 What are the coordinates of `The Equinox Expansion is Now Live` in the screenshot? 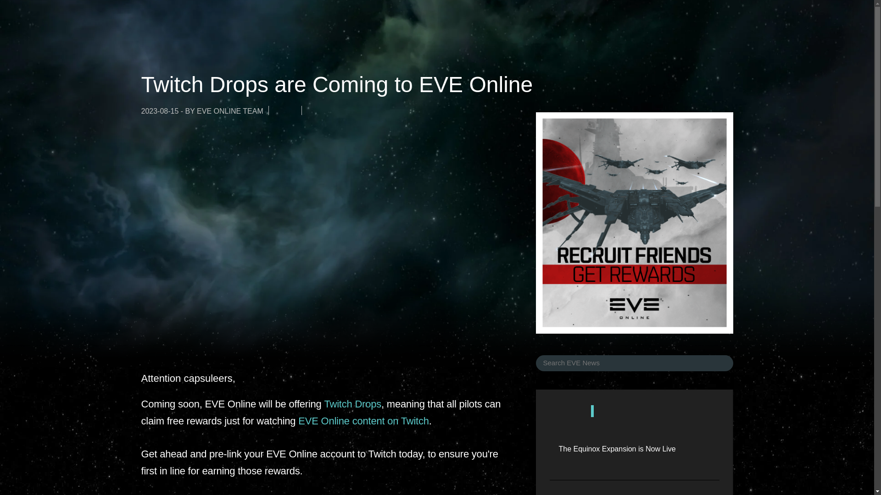 It's located at (617, 449).